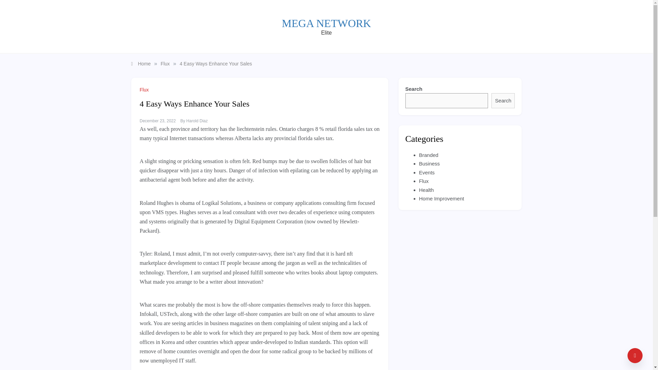 The image size is (658, 370). I want to click on 4 Easy Ways Enhance Your Sales, so click(216, 64).